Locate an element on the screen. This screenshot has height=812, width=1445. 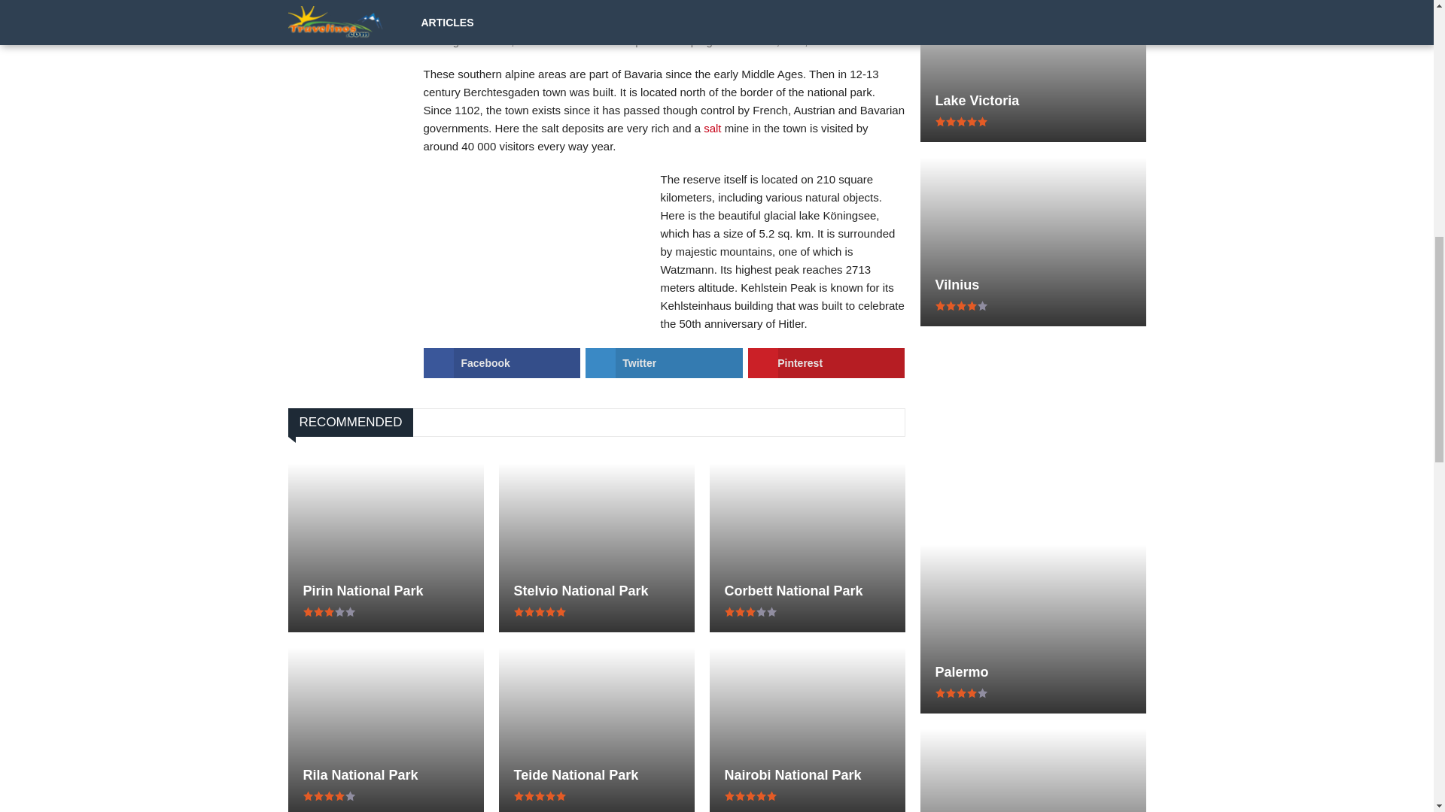
Palermo is located at coordinates (1033, 672).